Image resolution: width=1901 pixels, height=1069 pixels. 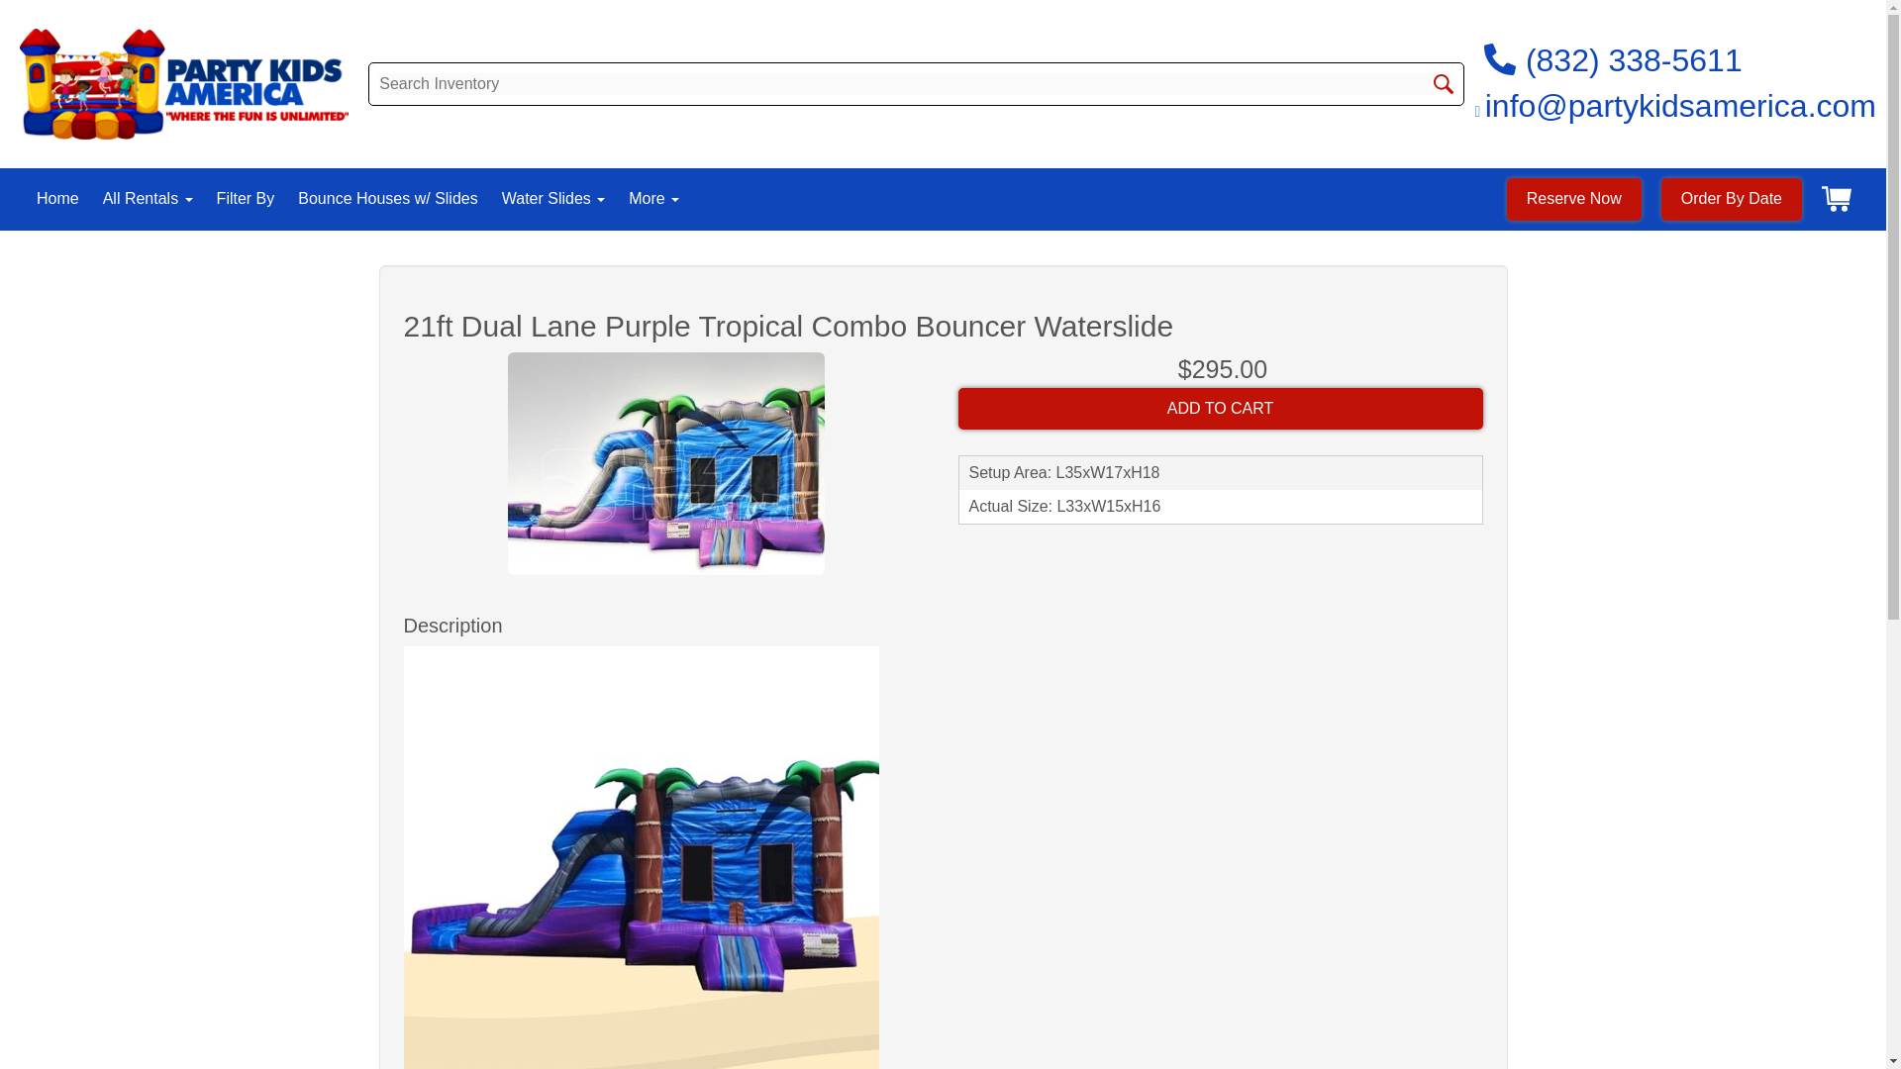 What do you see at coordinates (246, 198) in the screenshot?
I see `Filter By` at bounding box center [246, 198].